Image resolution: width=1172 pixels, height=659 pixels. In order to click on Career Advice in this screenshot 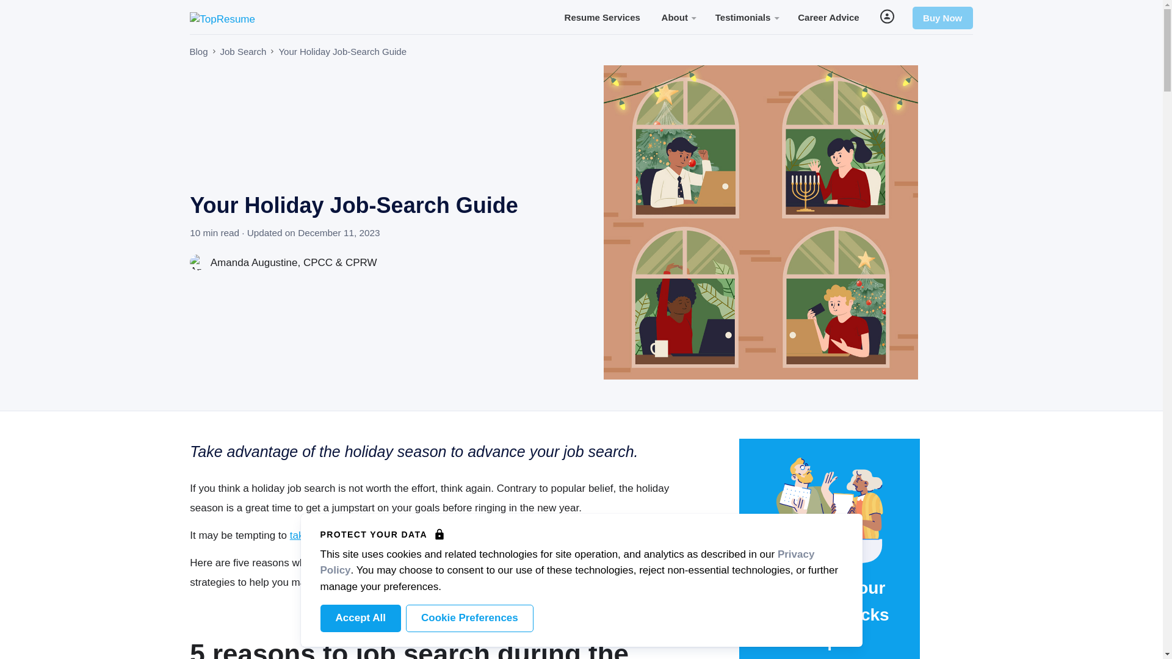, I will do `click(828, 16)`.